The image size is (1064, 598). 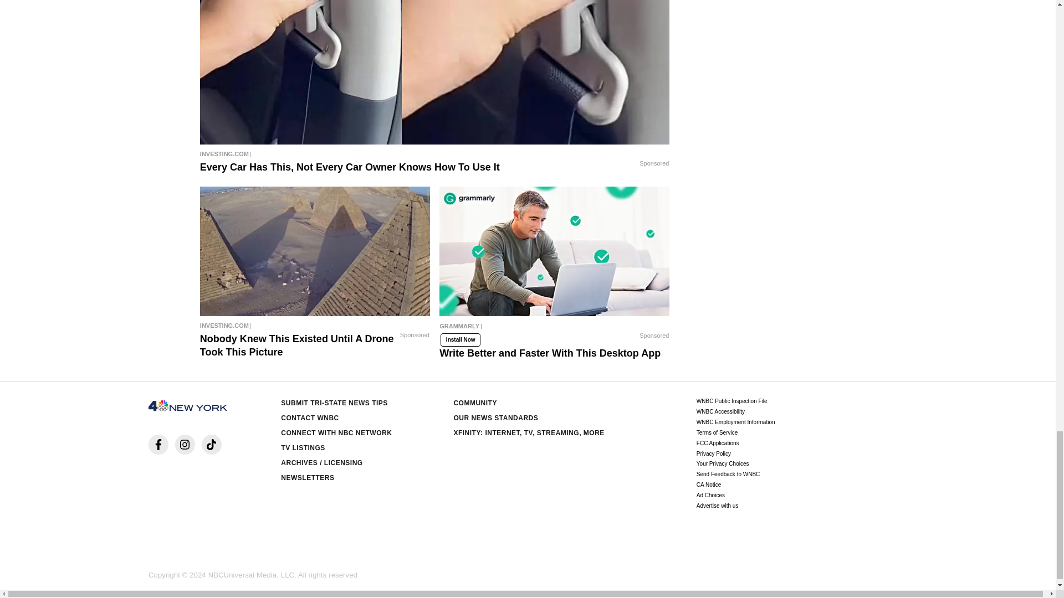 I want to click on Every Car Has This, Not Every Car Owner Knows How To Use It, so click(x=434, y=154).